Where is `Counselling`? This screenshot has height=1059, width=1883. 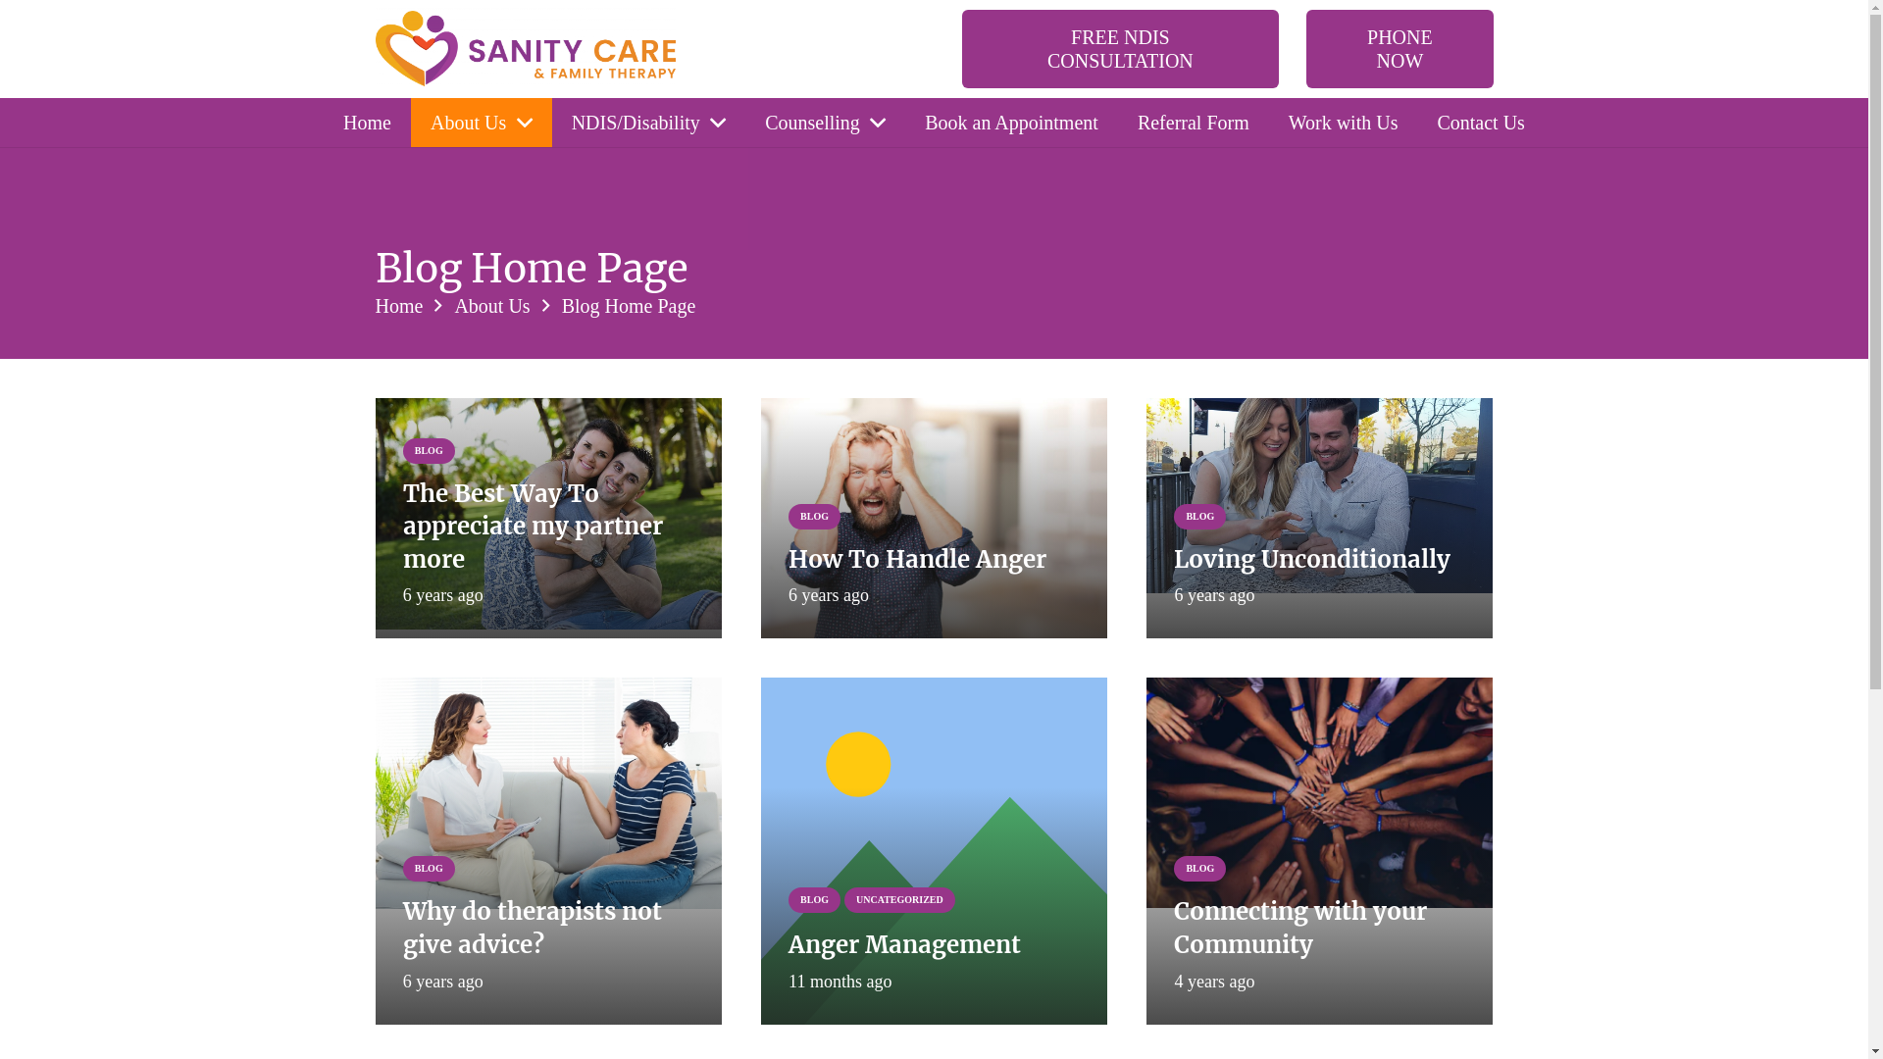
Counselling is located at coordinates (826, 123).